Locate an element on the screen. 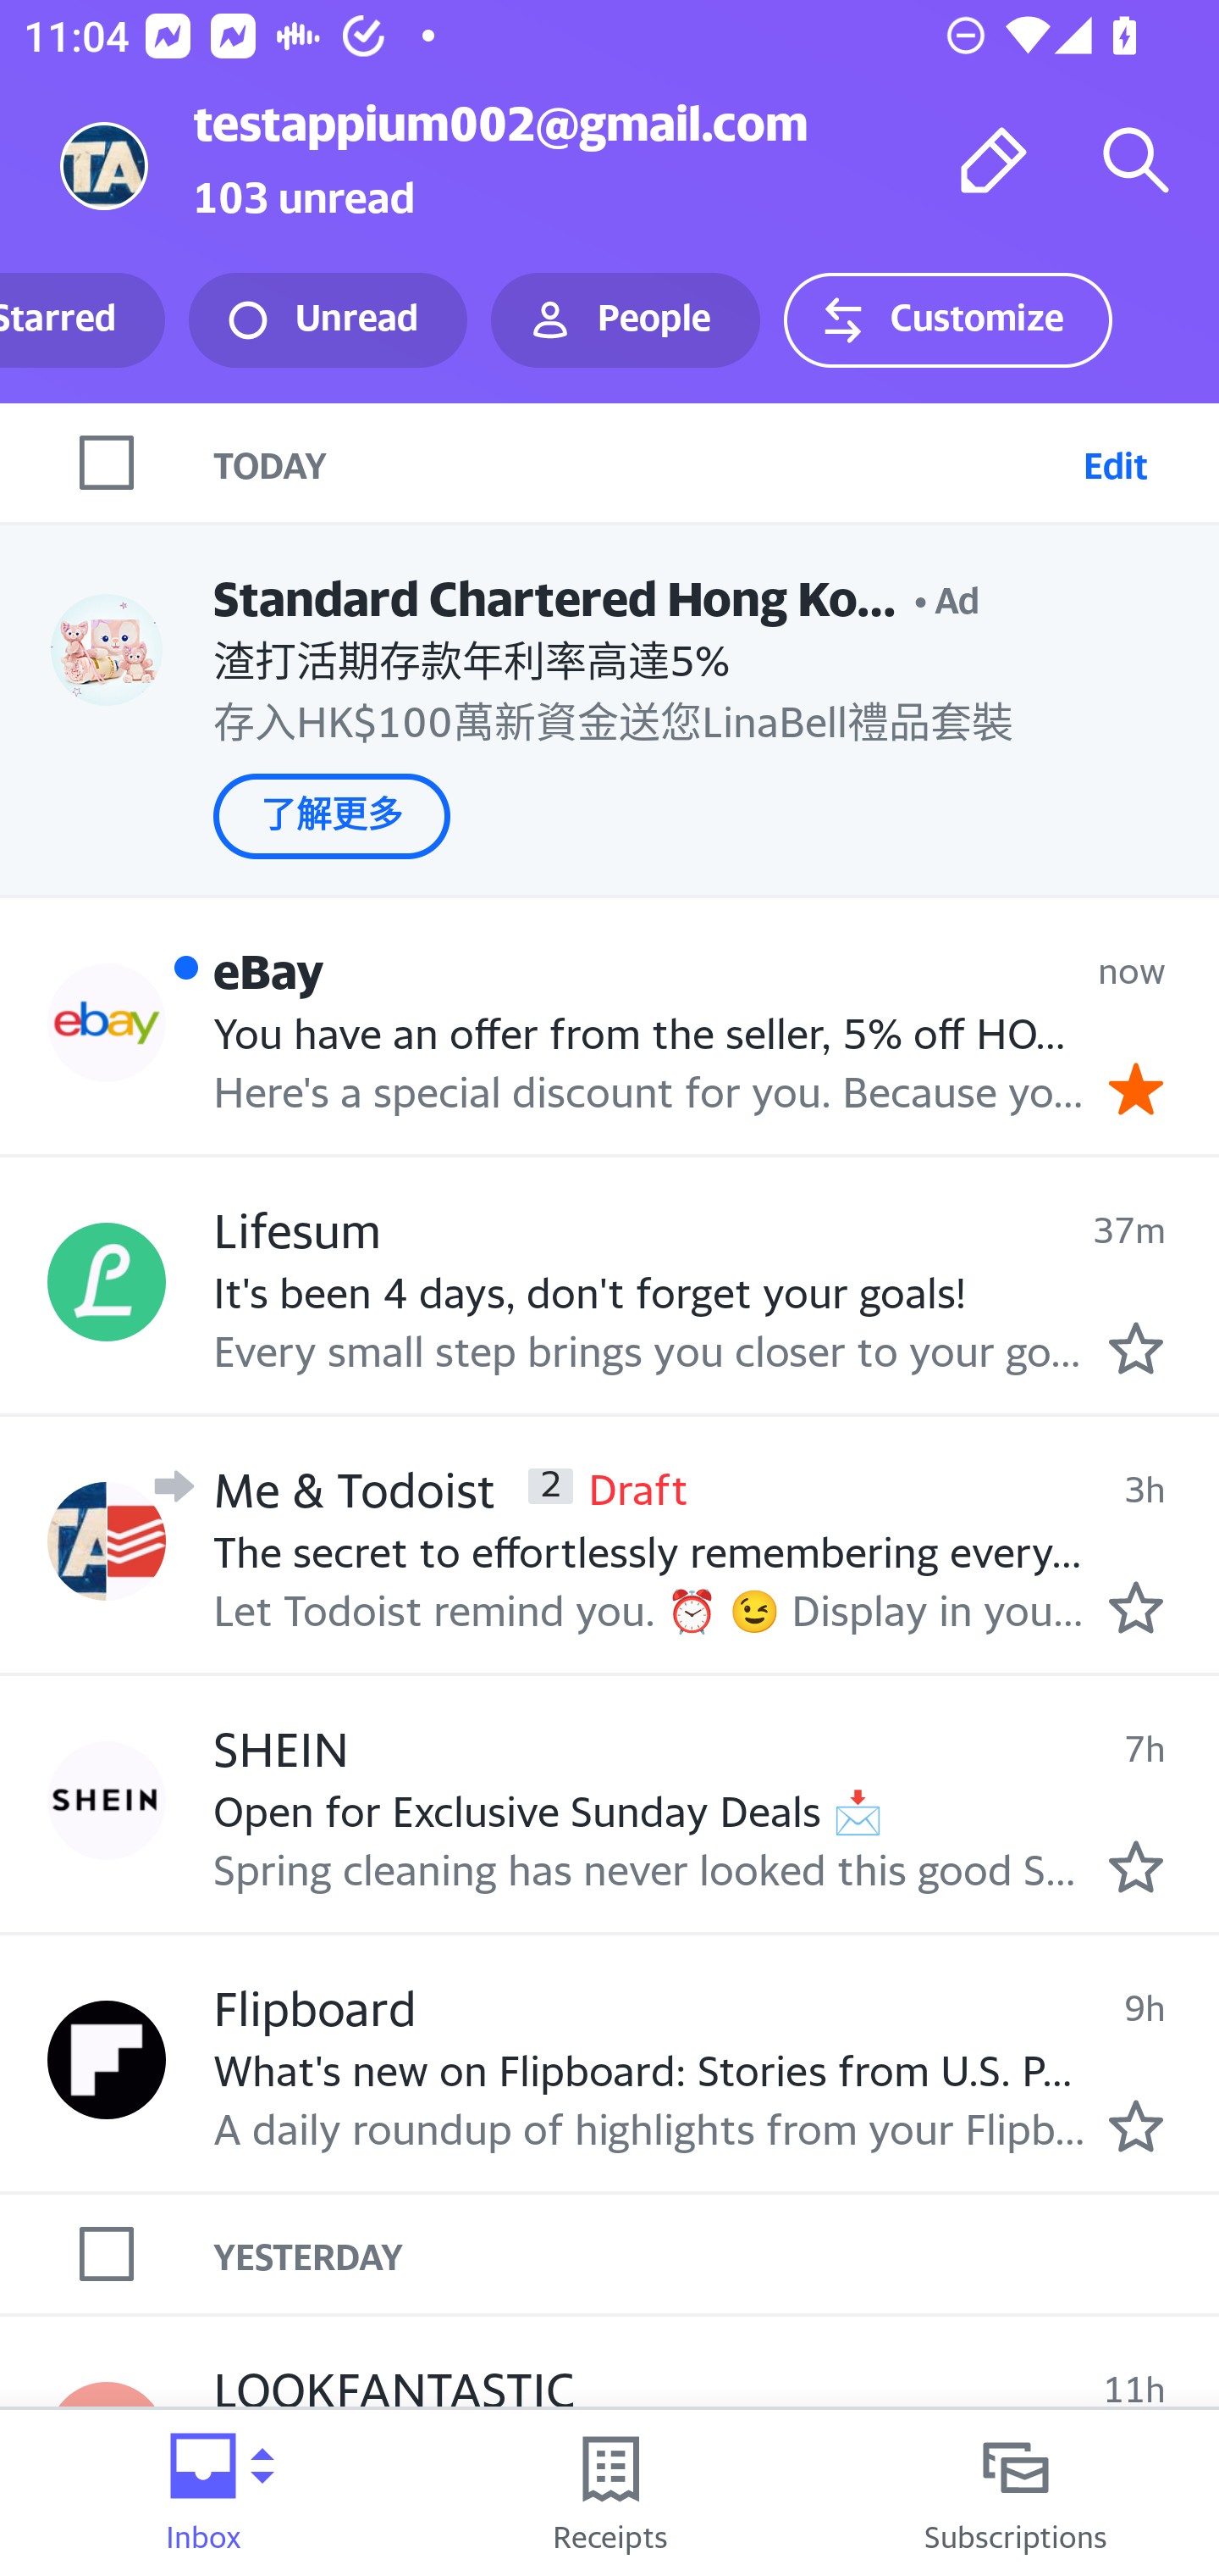  Remove star. is located at coordinates (1136, 1088).